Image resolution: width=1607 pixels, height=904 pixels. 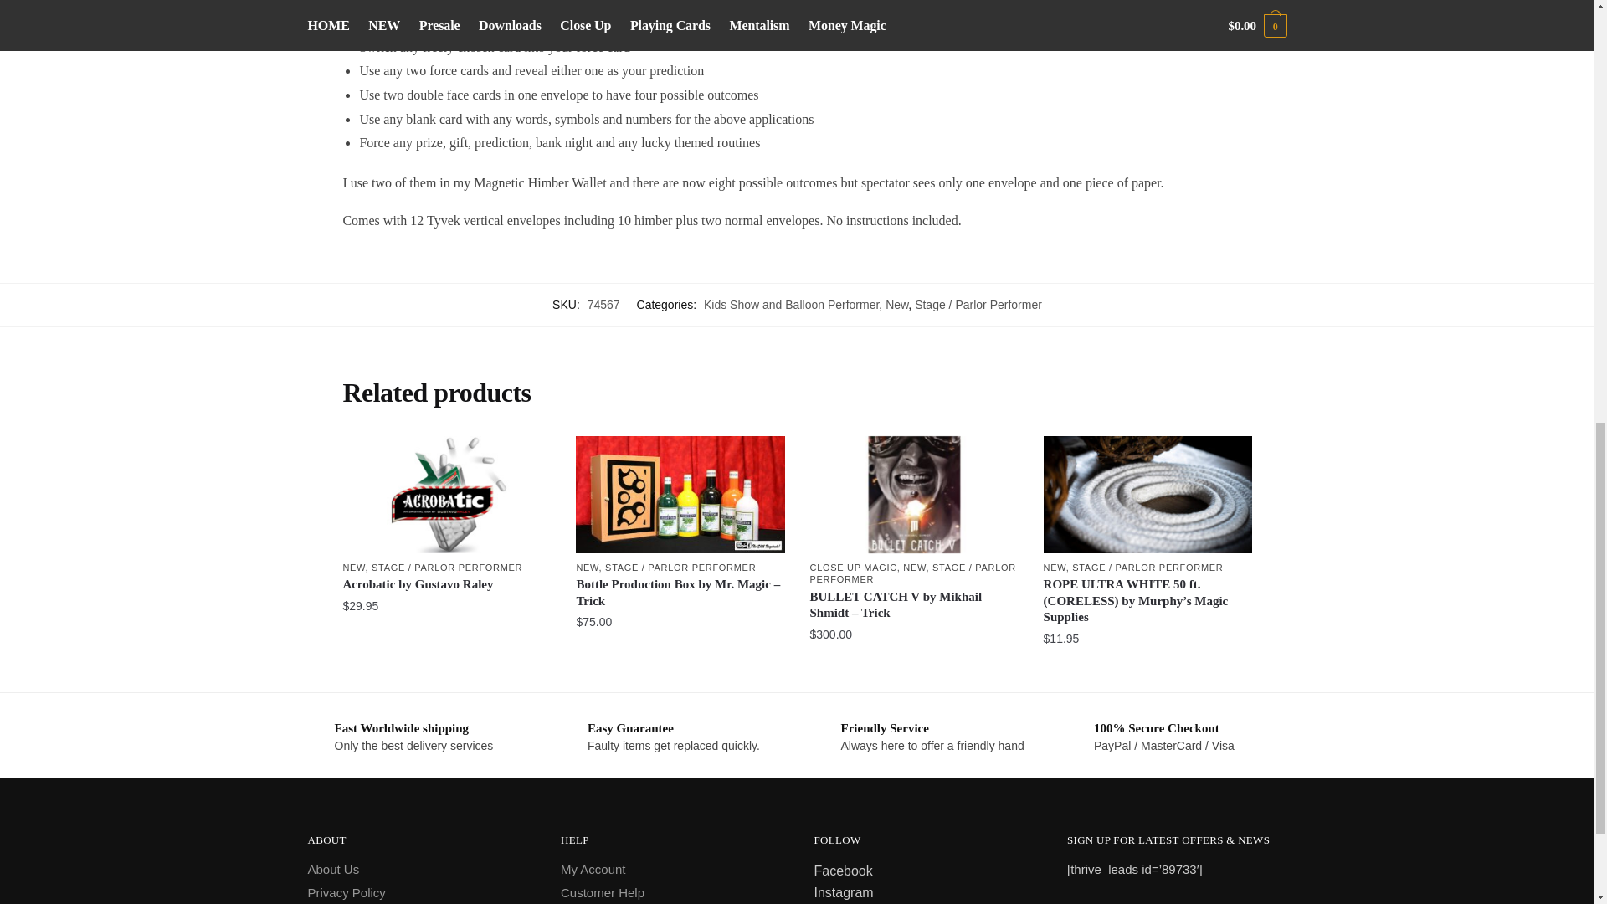 I want to click on Acrobatic by Gustavo Raley, so click(x=446, y=494).